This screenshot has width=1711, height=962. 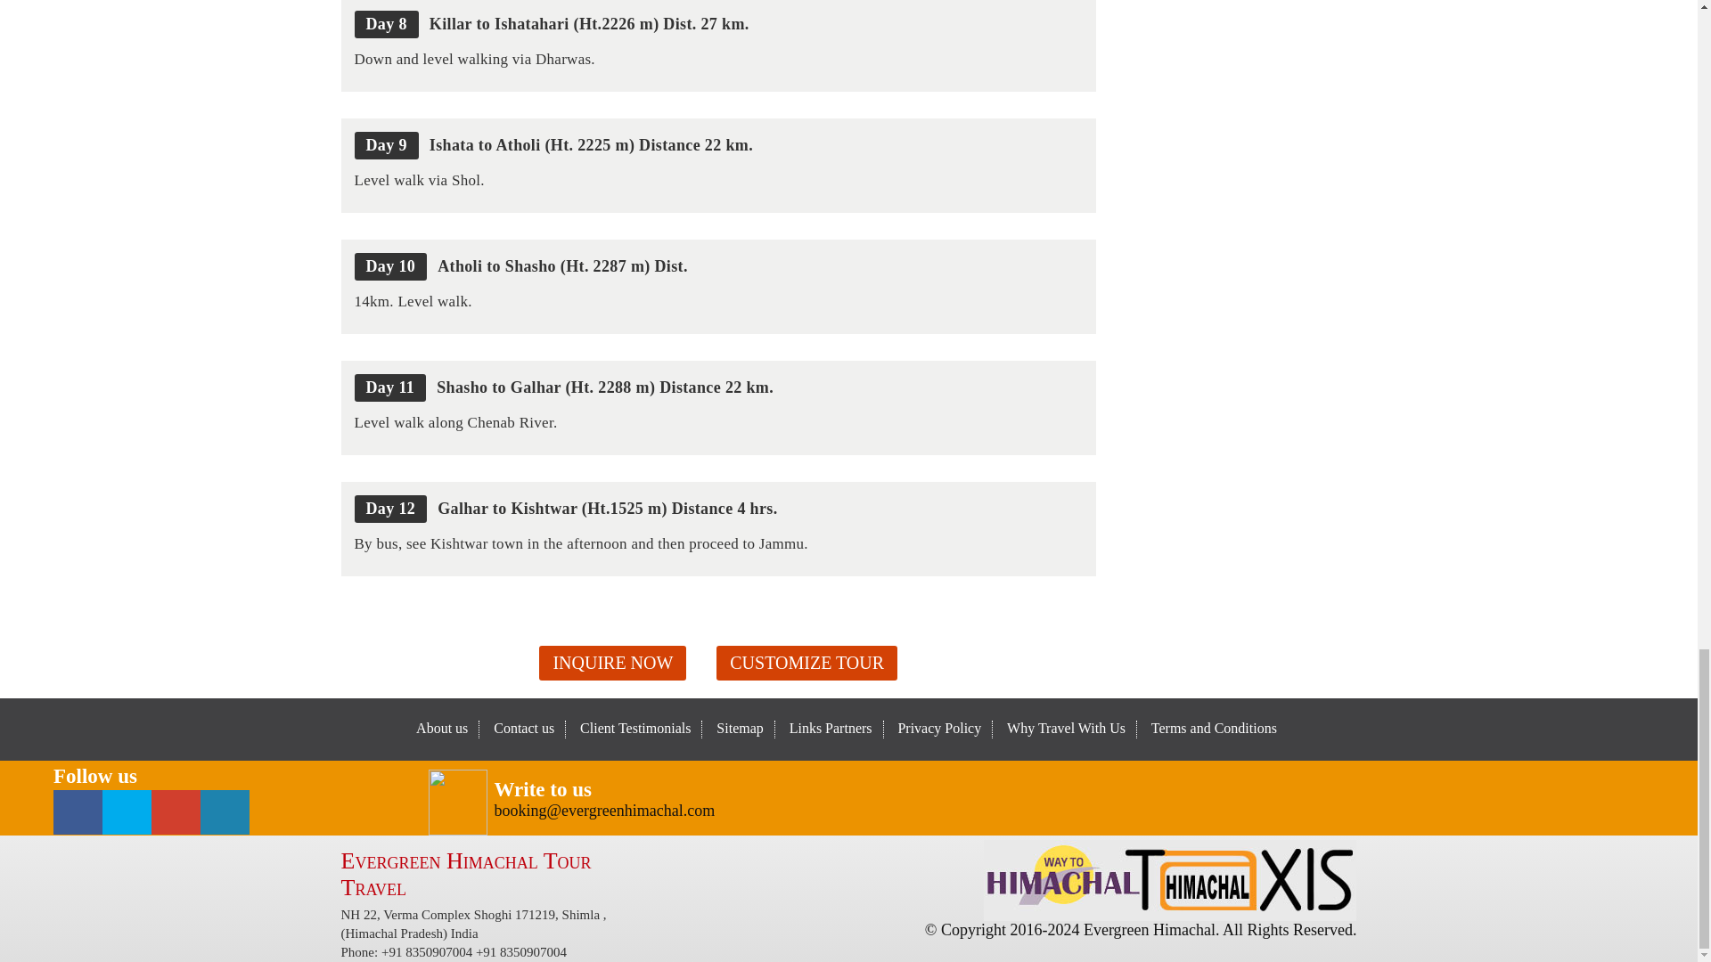 What do you see at coordinates (1066, 728) in the screenshot?
I see `Why Travel With Us` at bounding box center [1066, 728].